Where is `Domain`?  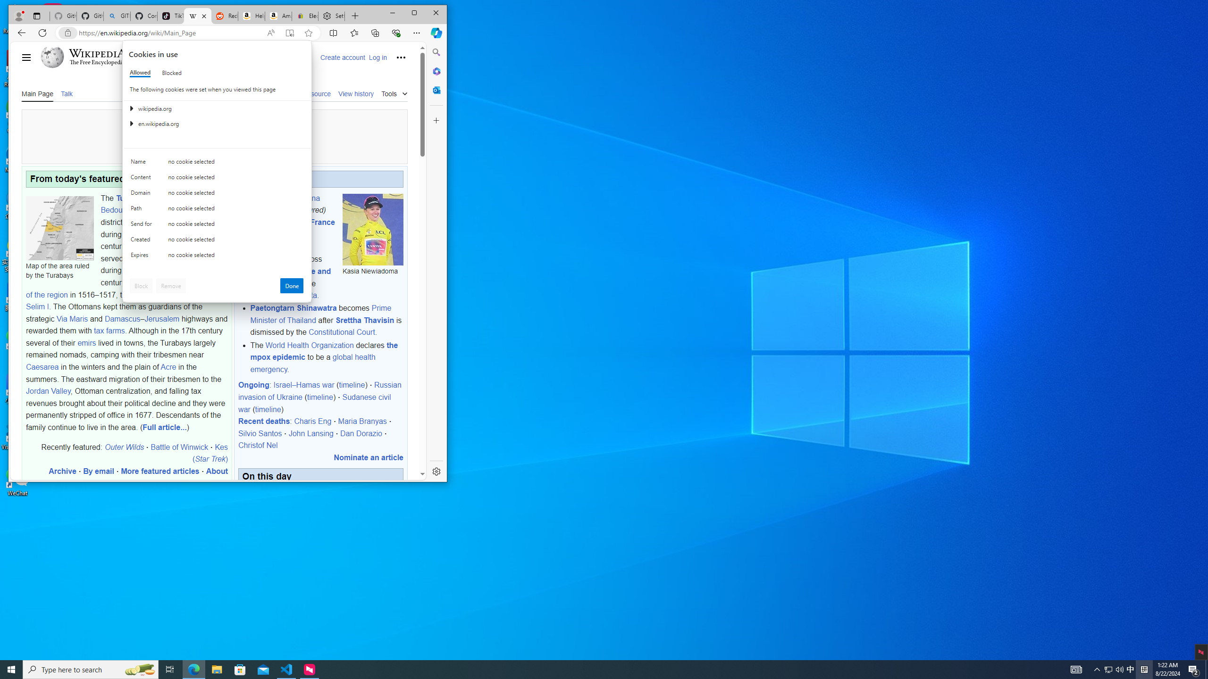 Domain is located at coordinates (143, 195).